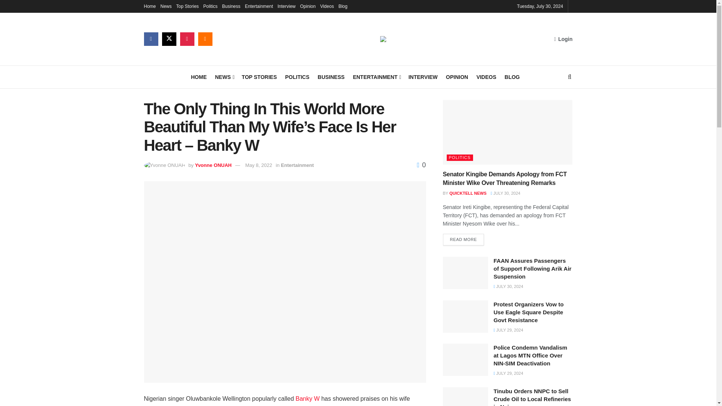 This screenshot has width=722, height=406. What do you see at coordinates (331, 77) in the screenshot?
I see `BUSINESS` at bounding box center [331, 77].